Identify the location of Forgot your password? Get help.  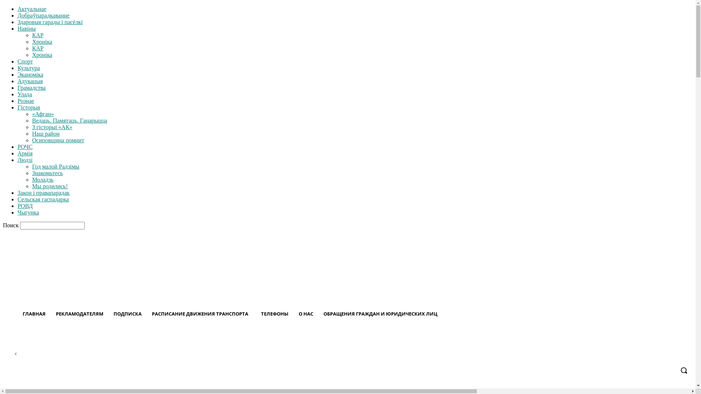
(41, 269).